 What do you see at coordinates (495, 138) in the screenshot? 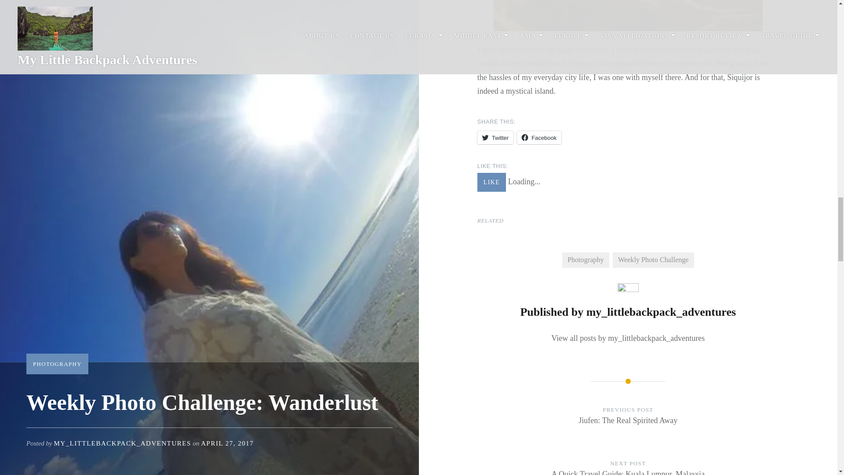
I see `Click to share on Twitter` at bounding box center [495, 138].